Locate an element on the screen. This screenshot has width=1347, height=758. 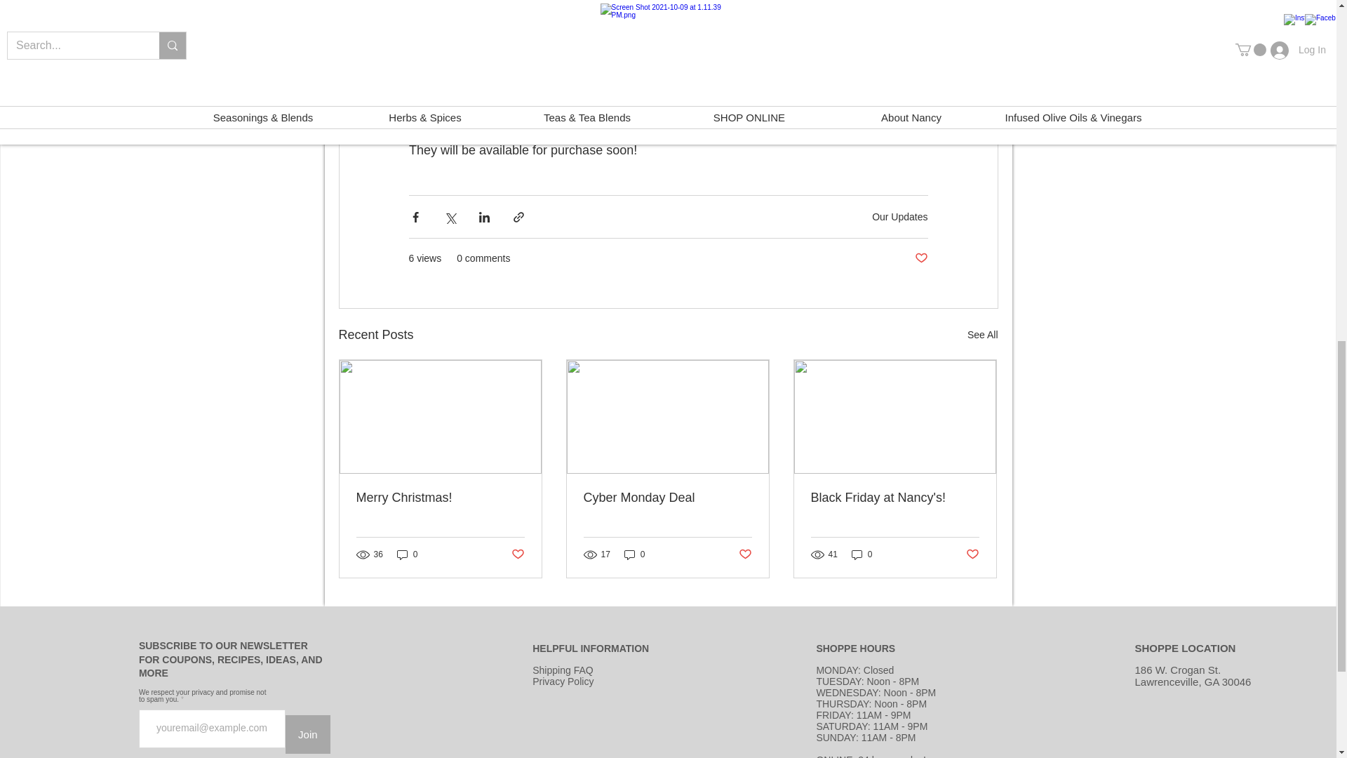
0 is located at coordinates (407, 554).